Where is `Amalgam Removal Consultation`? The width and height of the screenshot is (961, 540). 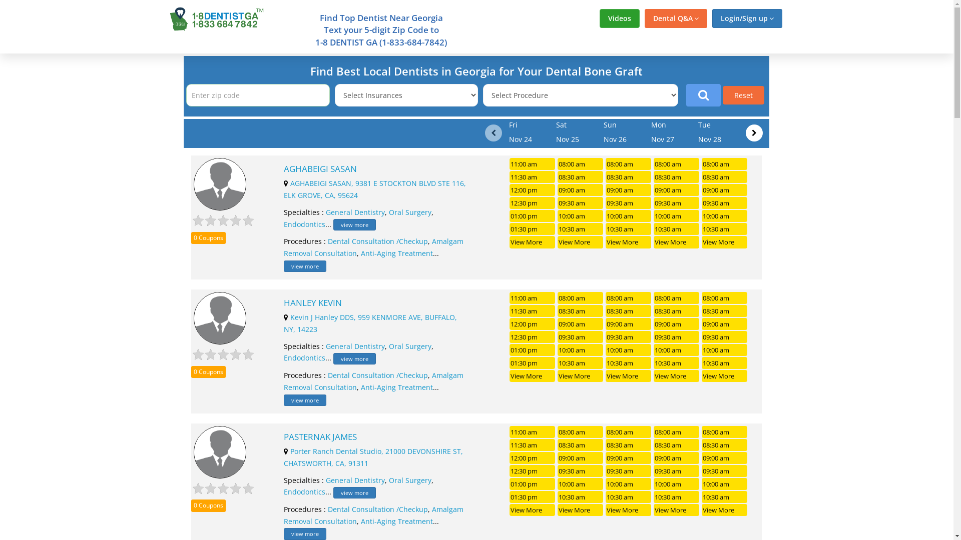
Amalgam Removal Consultation is located at coordinates (373, 381).